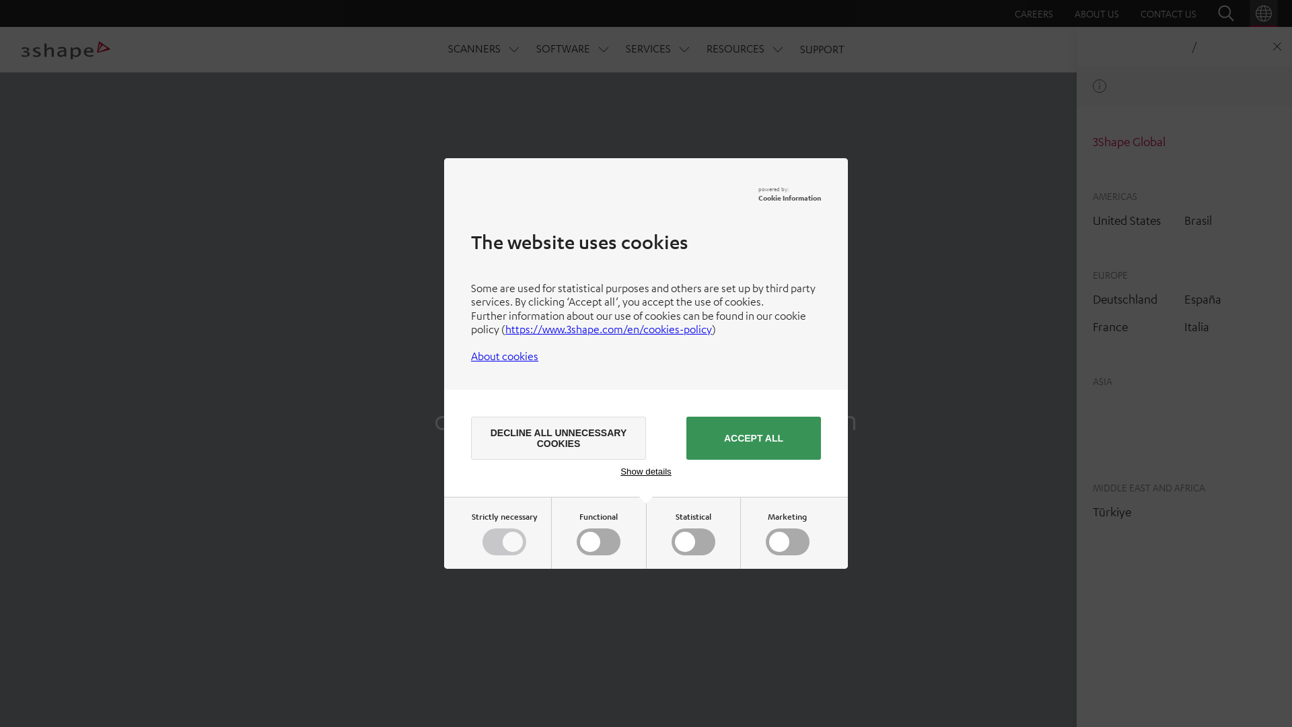  Describe the element at coordinates (505, 356) in the screenshot. I see `About cookies` at that location.